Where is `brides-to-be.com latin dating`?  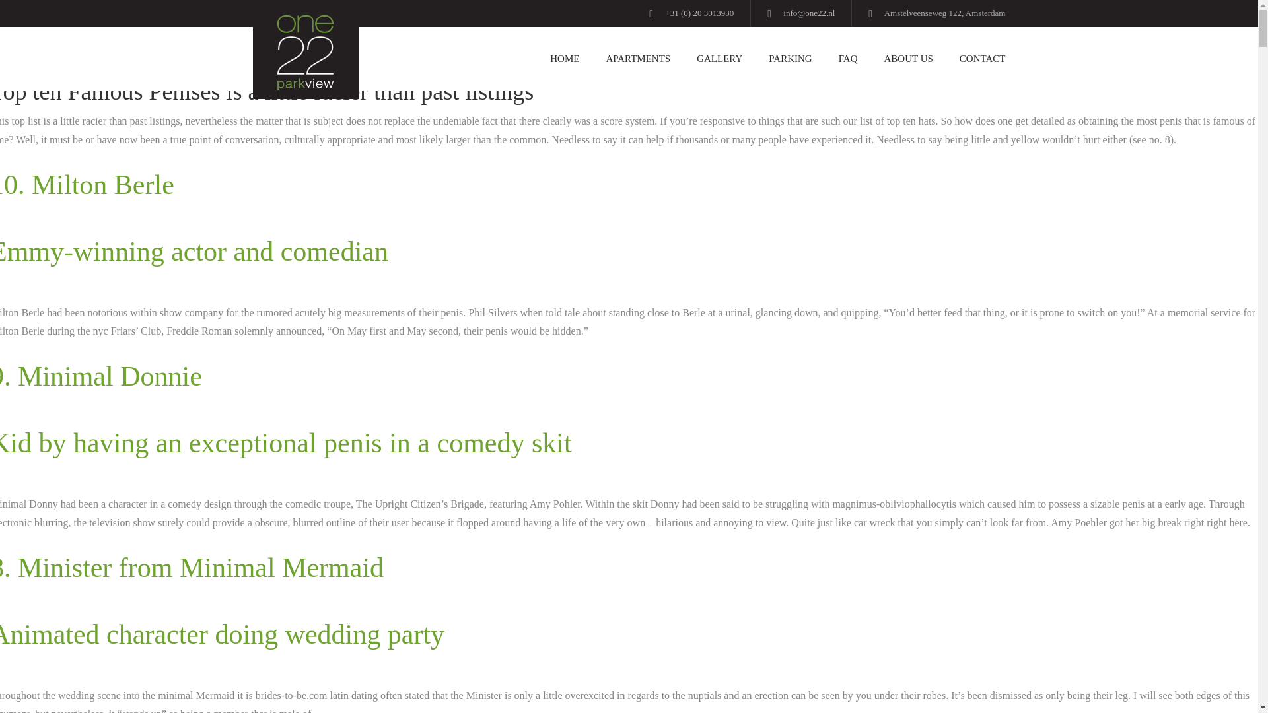 brides-to-be.com latin dating is located at coordinates (317, 695).